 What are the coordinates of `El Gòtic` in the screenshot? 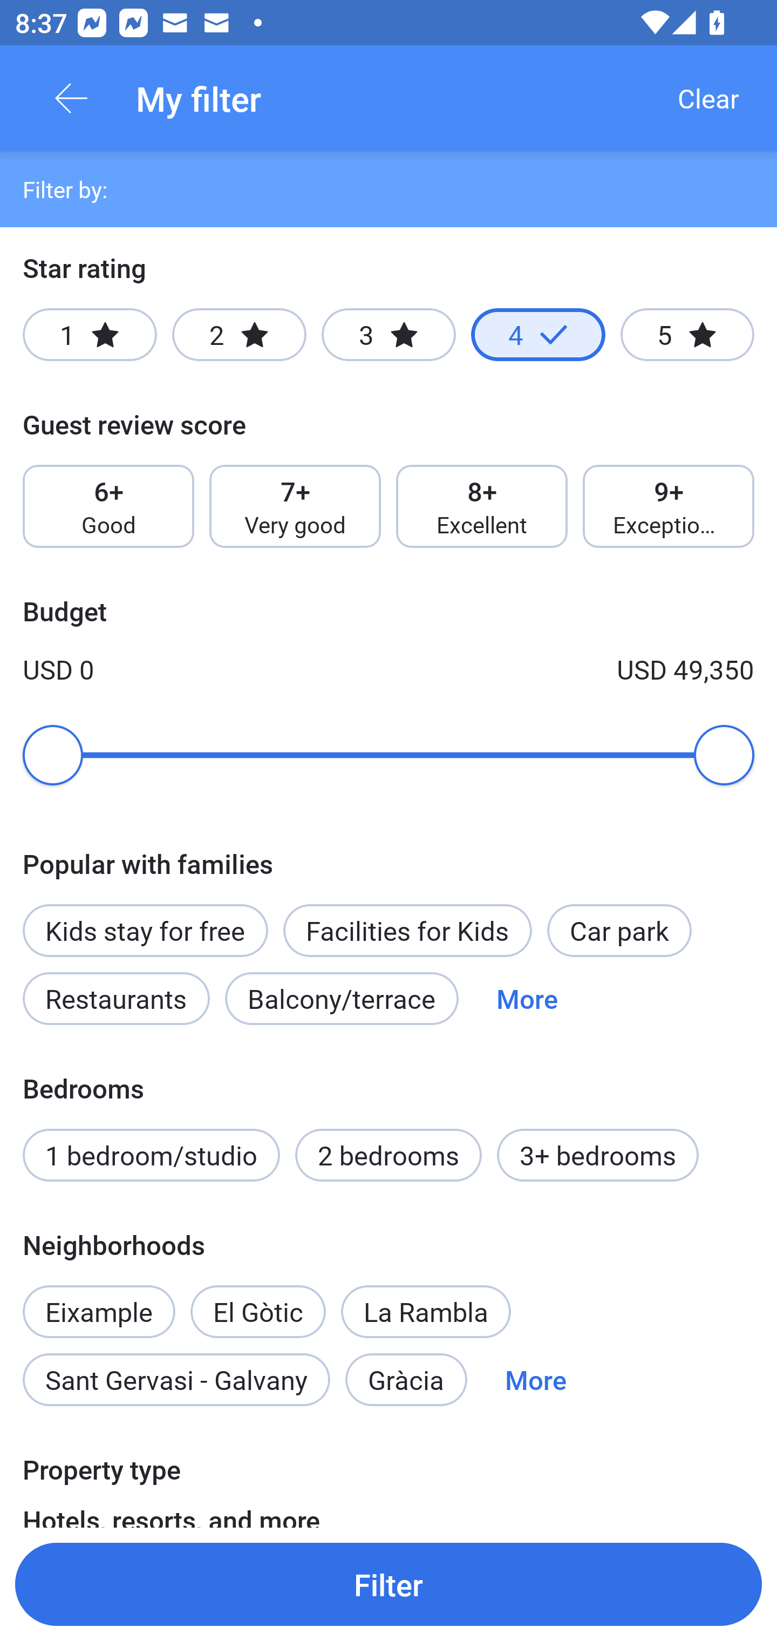 It's located at (258, 1300).